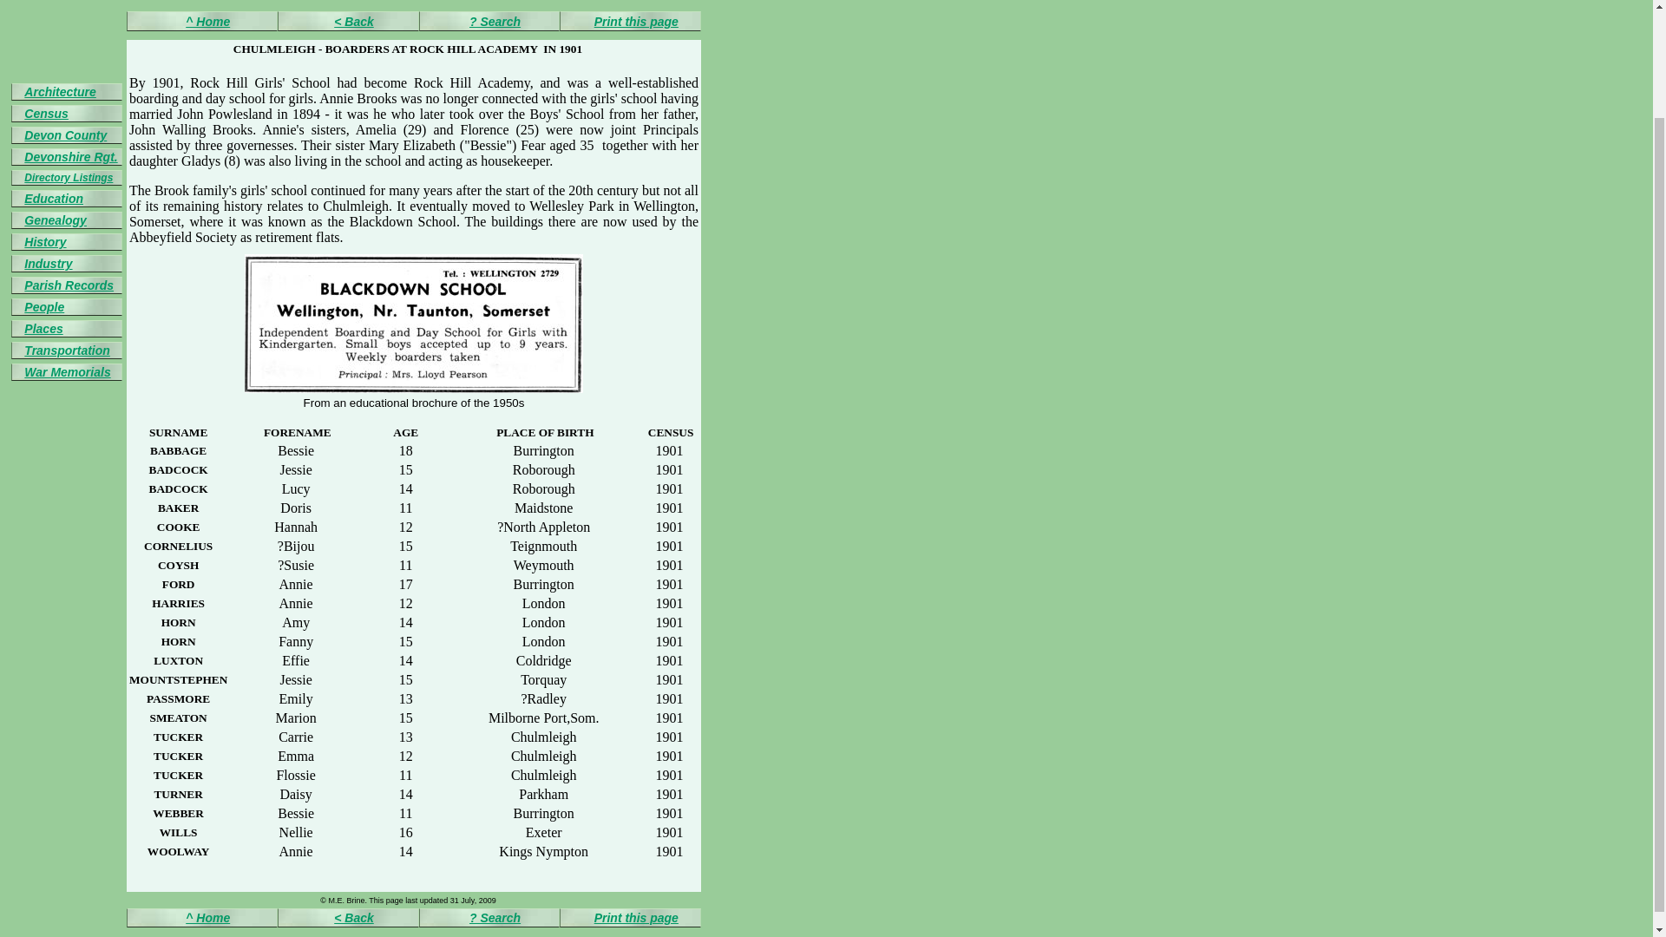  Describe the element at coordinates (67, 351) in the screenshot. I see `Transportation` at that location.